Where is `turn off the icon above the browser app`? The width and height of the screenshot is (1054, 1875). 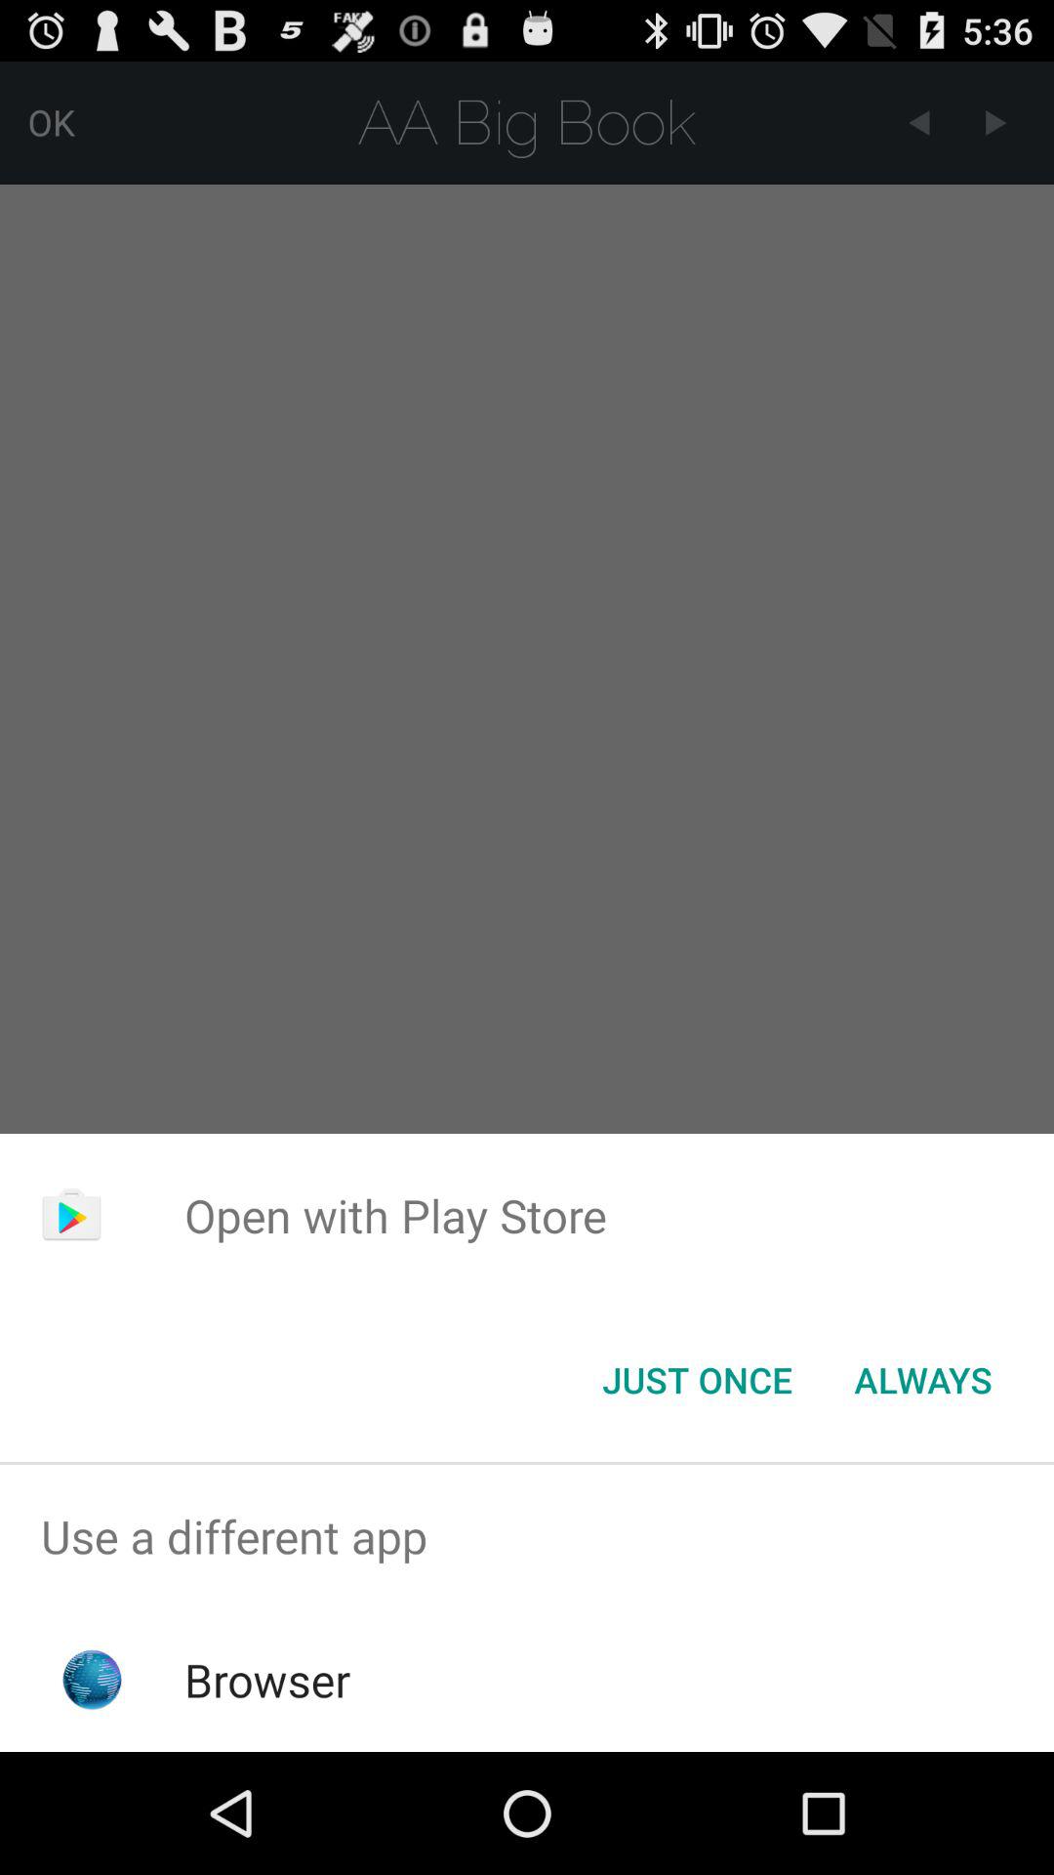
turn off the icon above the browser app is located at coordinates (527, 1537).